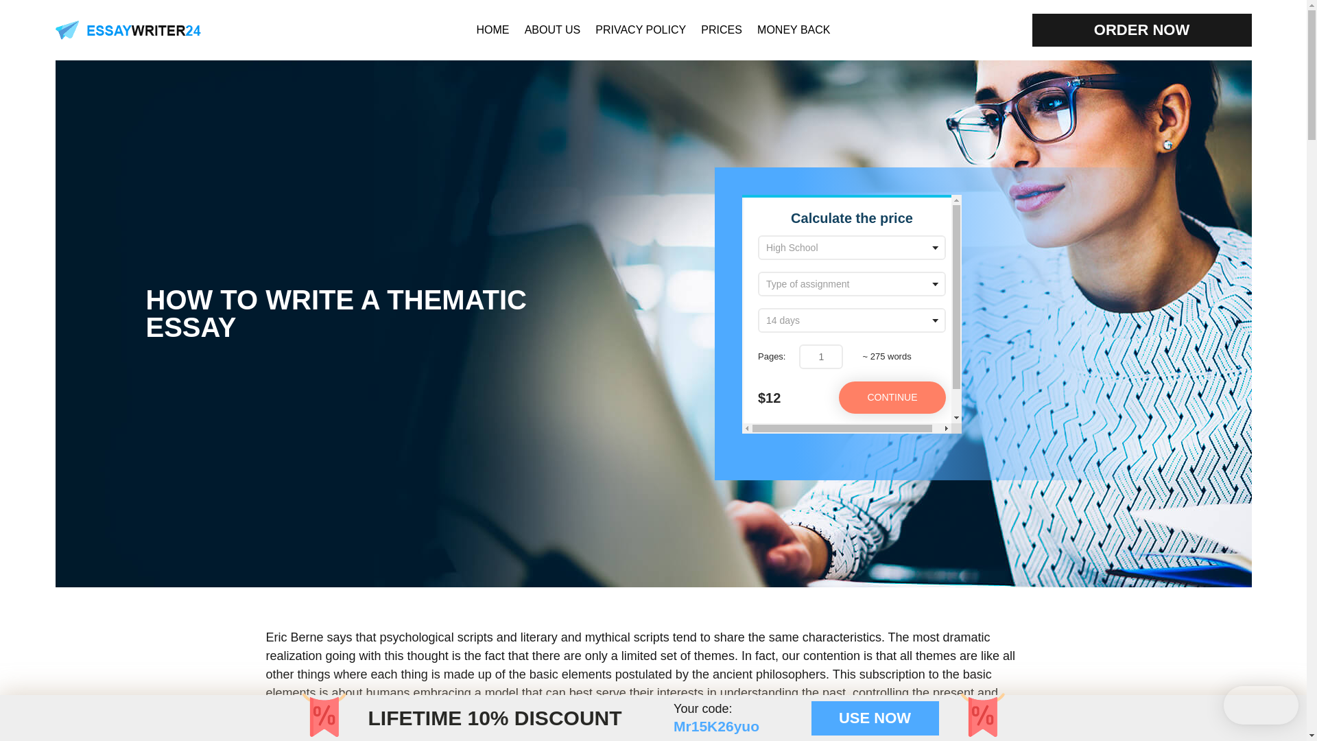 This screenshot has height=741, width=1317. Describe the element at coordinates (722, 29) in the screenshot. I see `PRICES` at that location.